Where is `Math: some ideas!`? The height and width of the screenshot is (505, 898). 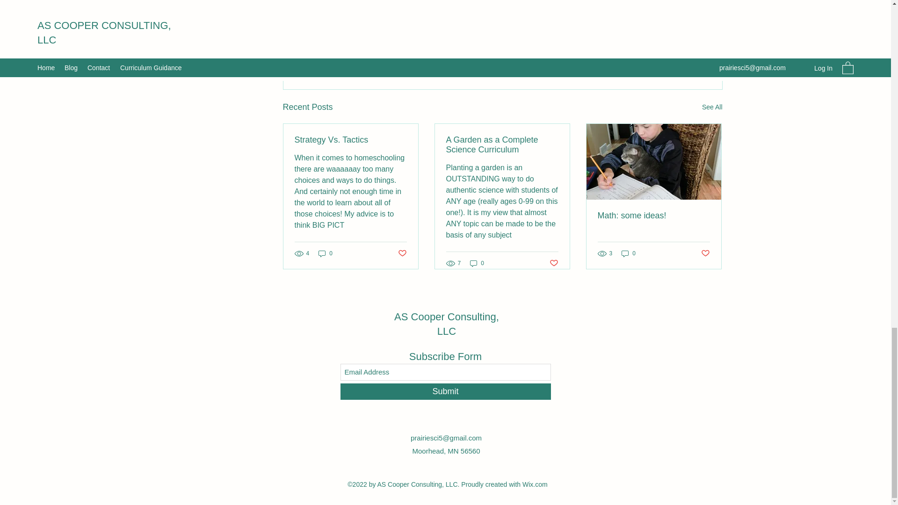 Math: some ideas! is located at coordinates (446, 324).